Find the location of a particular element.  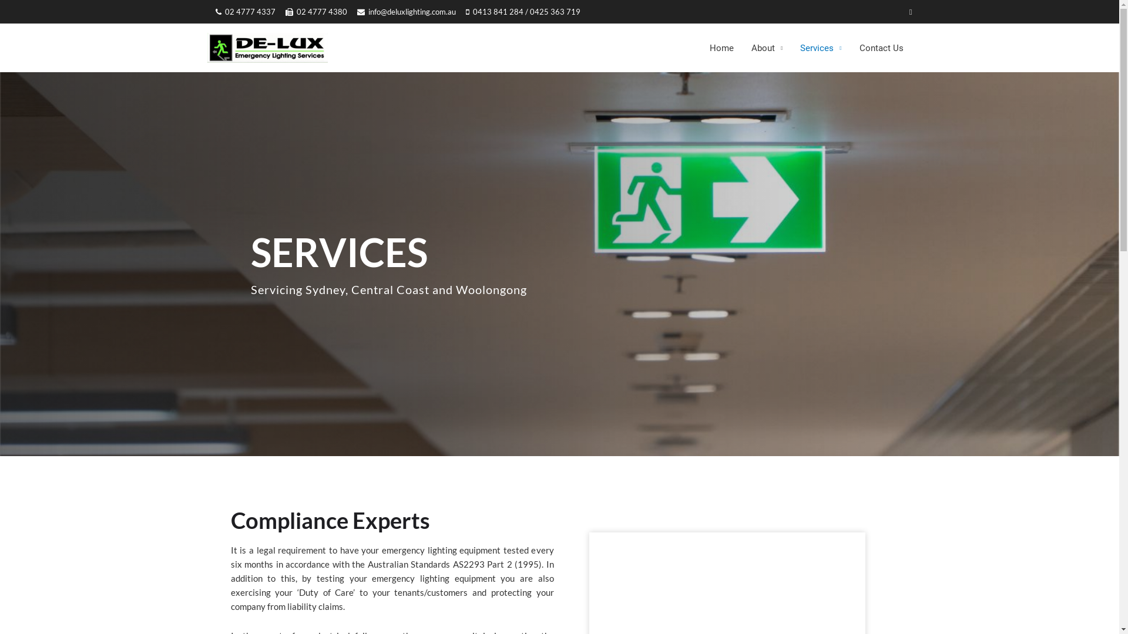

About is located at coordinates (767, 48).